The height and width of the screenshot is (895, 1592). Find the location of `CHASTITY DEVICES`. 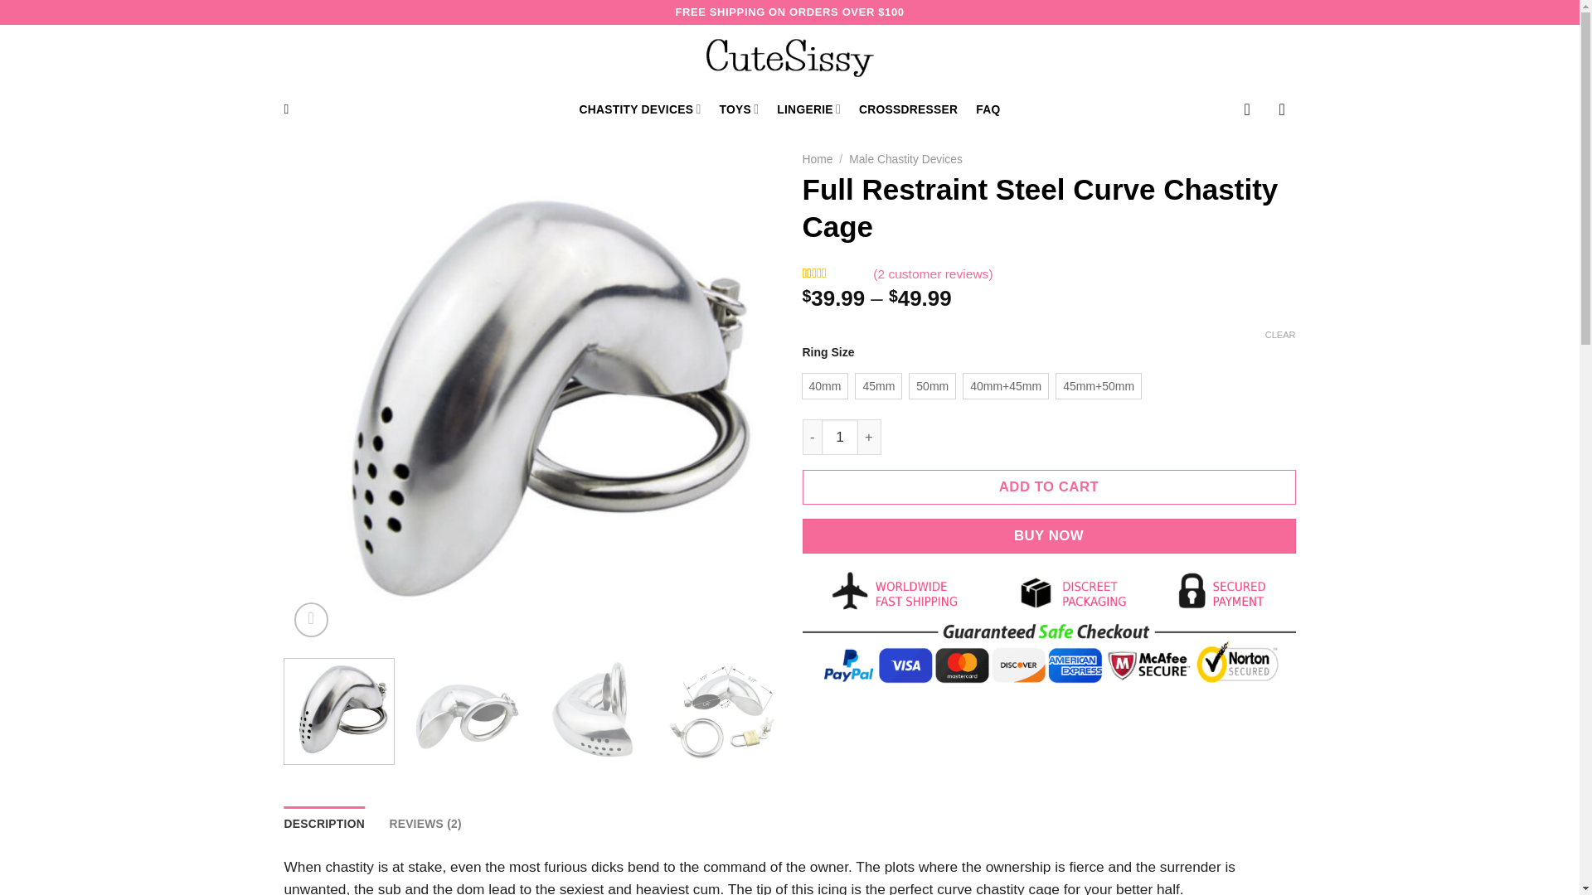

CHASTITY DEVICES is located at coordinates (639, 109).